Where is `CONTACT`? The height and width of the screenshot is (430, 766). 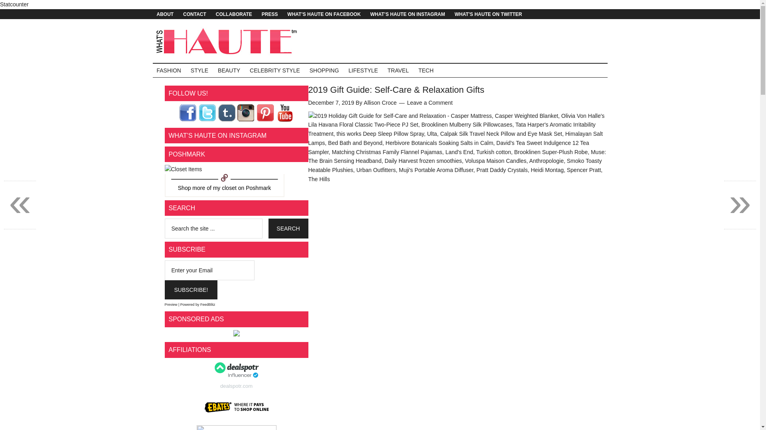
CONTACT is located at coordinates (195, 14).